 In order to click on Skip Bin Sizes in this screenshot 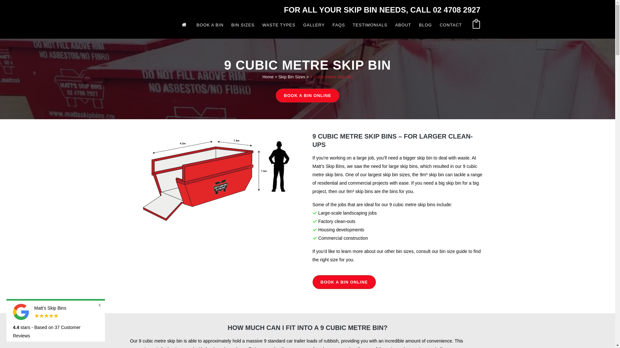, I will do `click(292, 77)`.